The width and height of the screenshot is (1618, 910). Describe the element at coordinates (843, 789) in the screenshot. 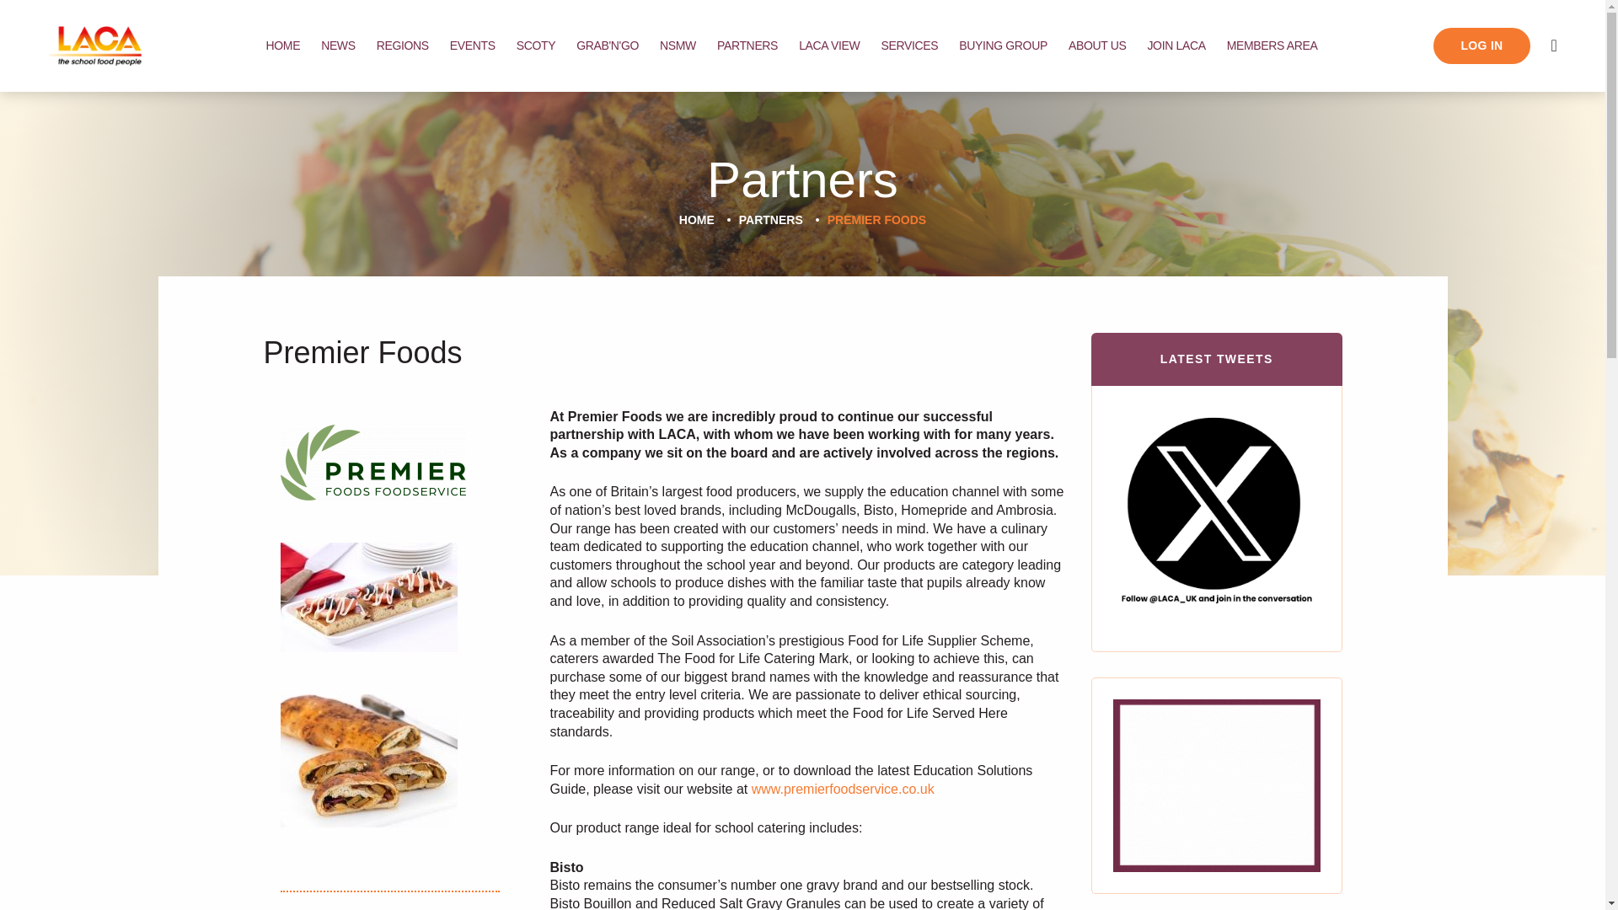

I see `www.premierfoodservice.co.uk` at that location.